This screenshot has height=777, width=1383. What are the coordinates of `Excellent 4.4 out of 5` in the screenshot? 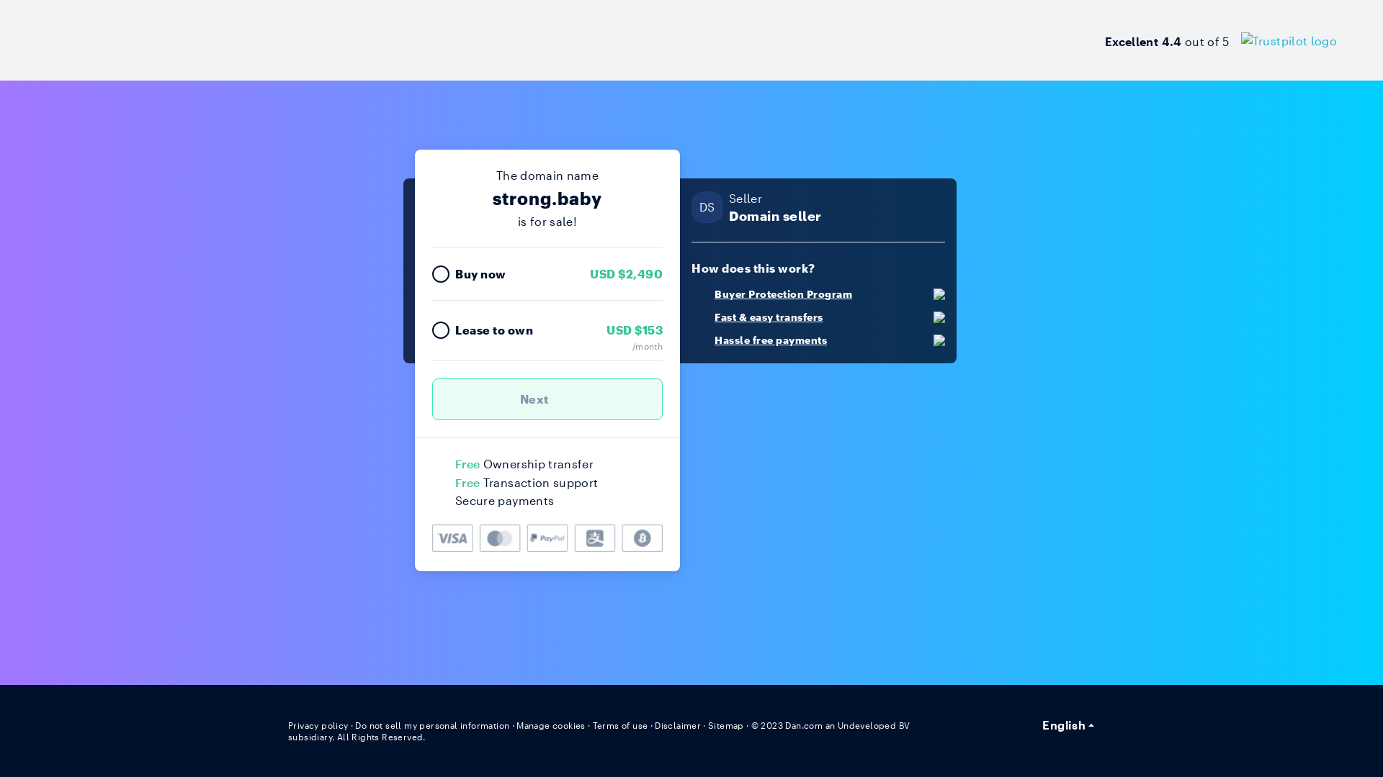 It's located at (1221, 40).